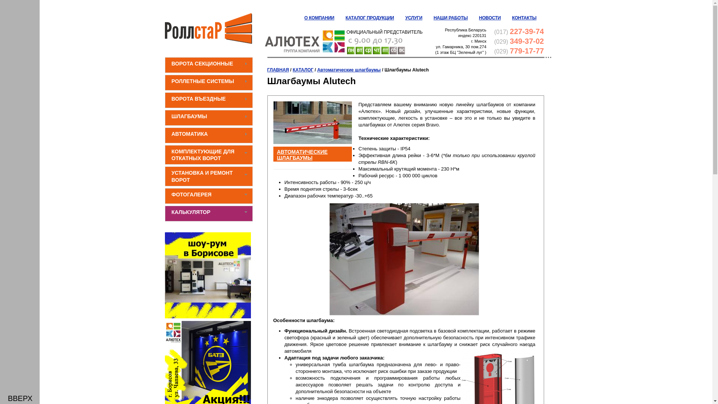 This screenshot has height=404, width=718. What do you see at coordinates (519, 32) in the screenshot?
I see `(017) 227-39-74` at bounding box center [519, 32].